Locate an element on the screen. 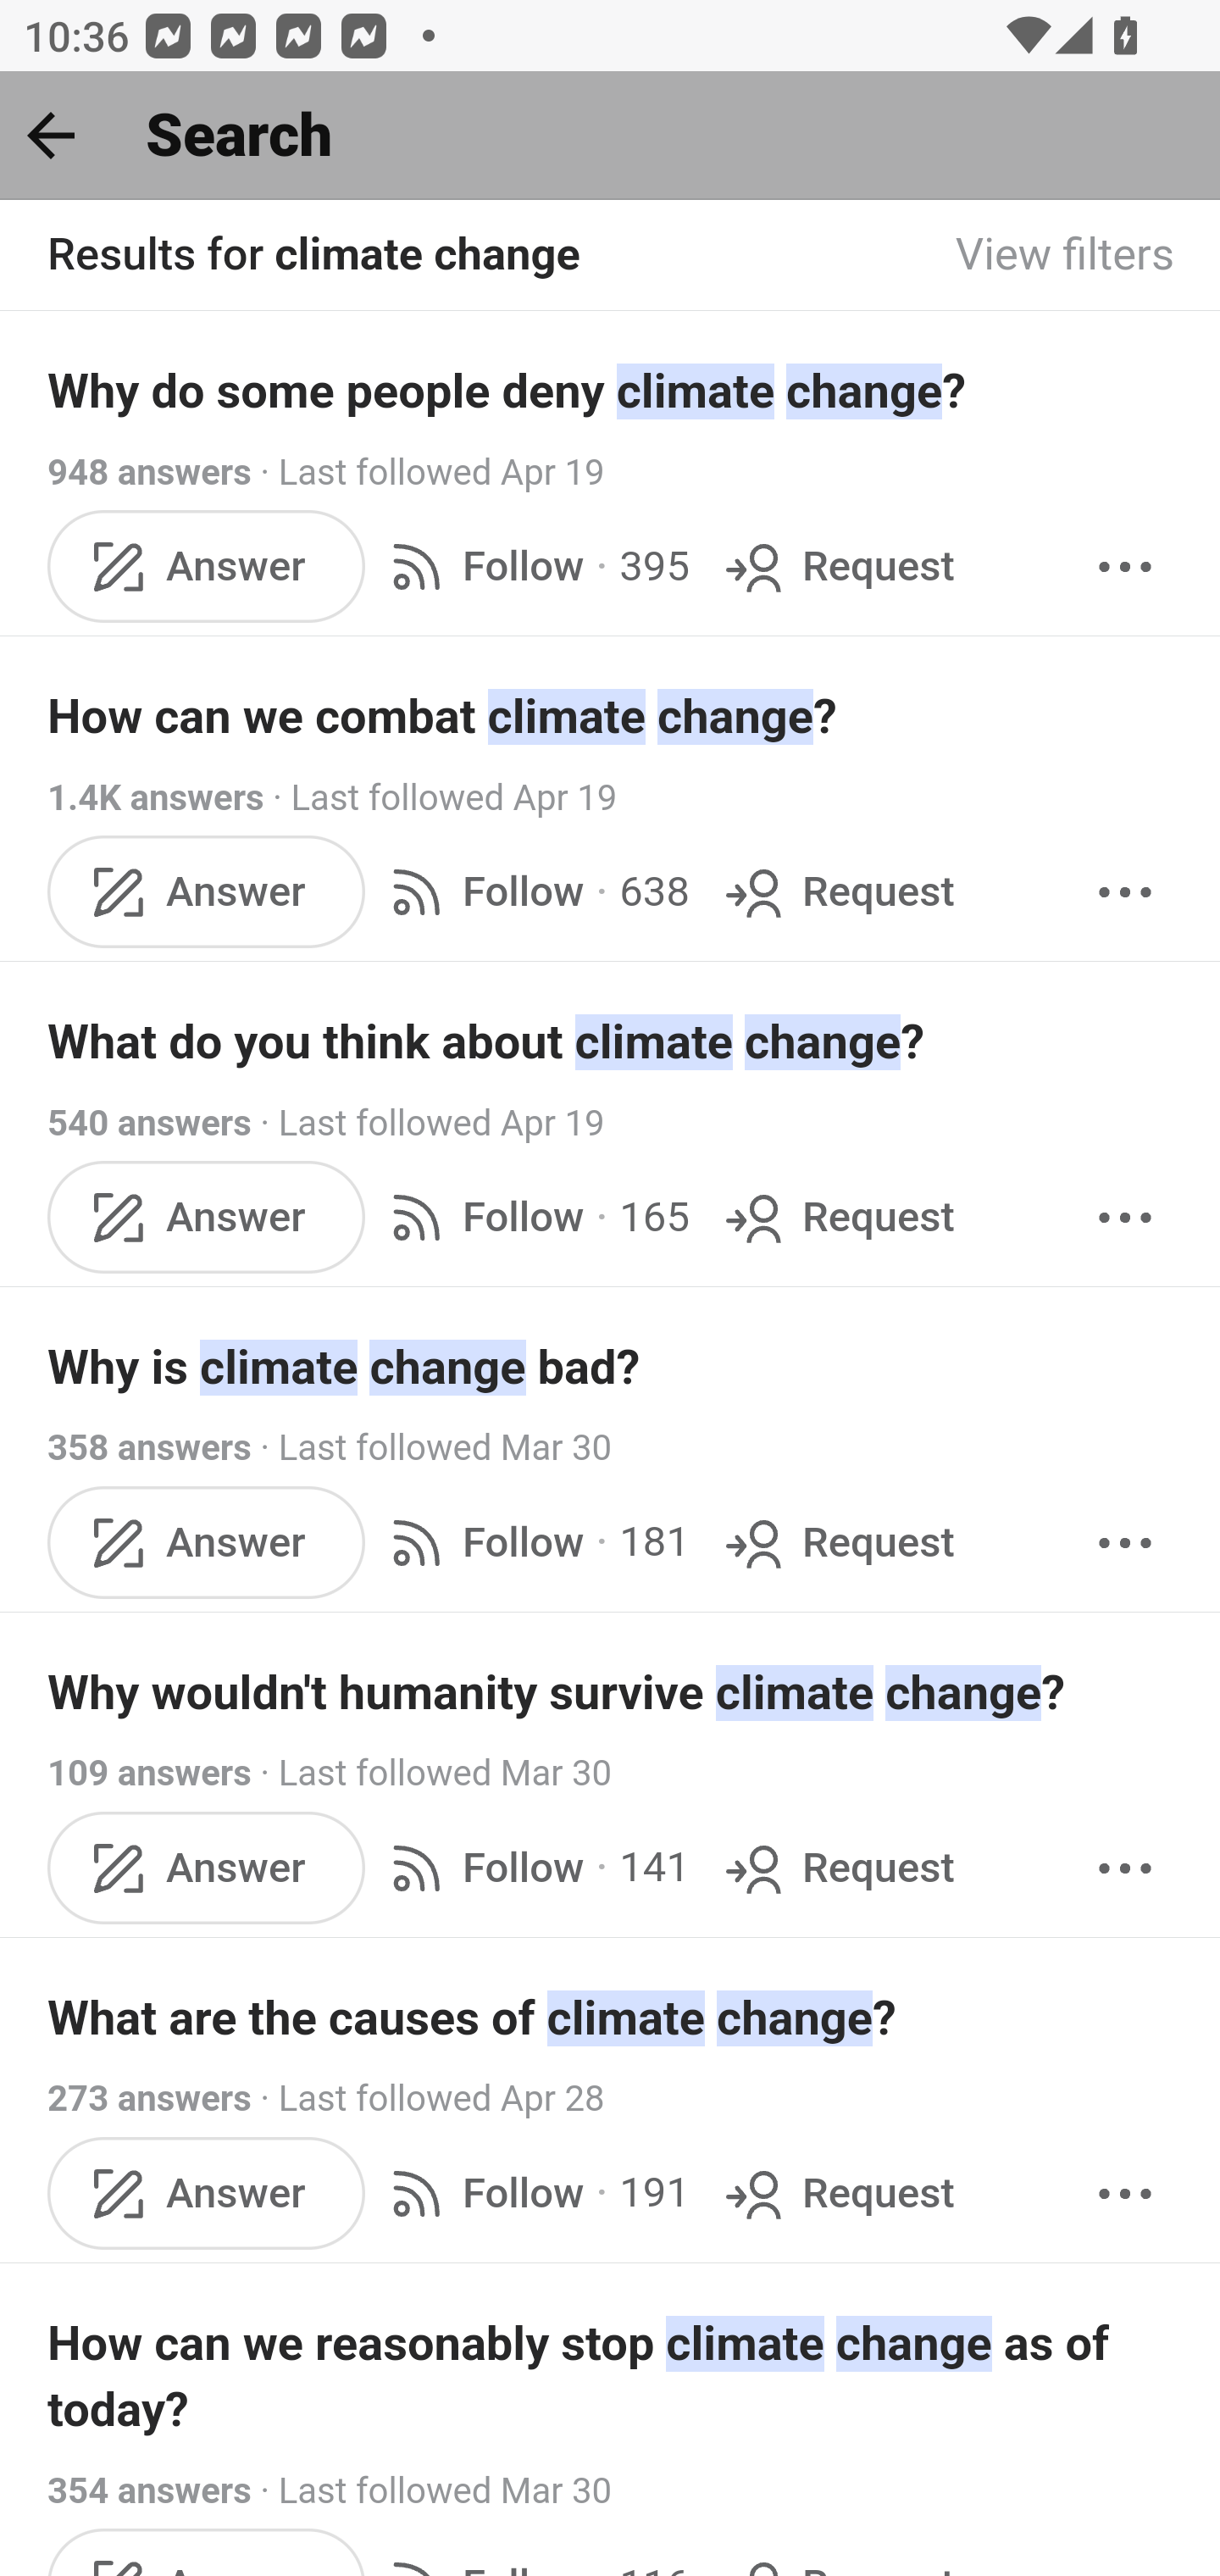 The width and height of the screenshot is (1220, 2576). Request is located at coordinates (837, 1219).